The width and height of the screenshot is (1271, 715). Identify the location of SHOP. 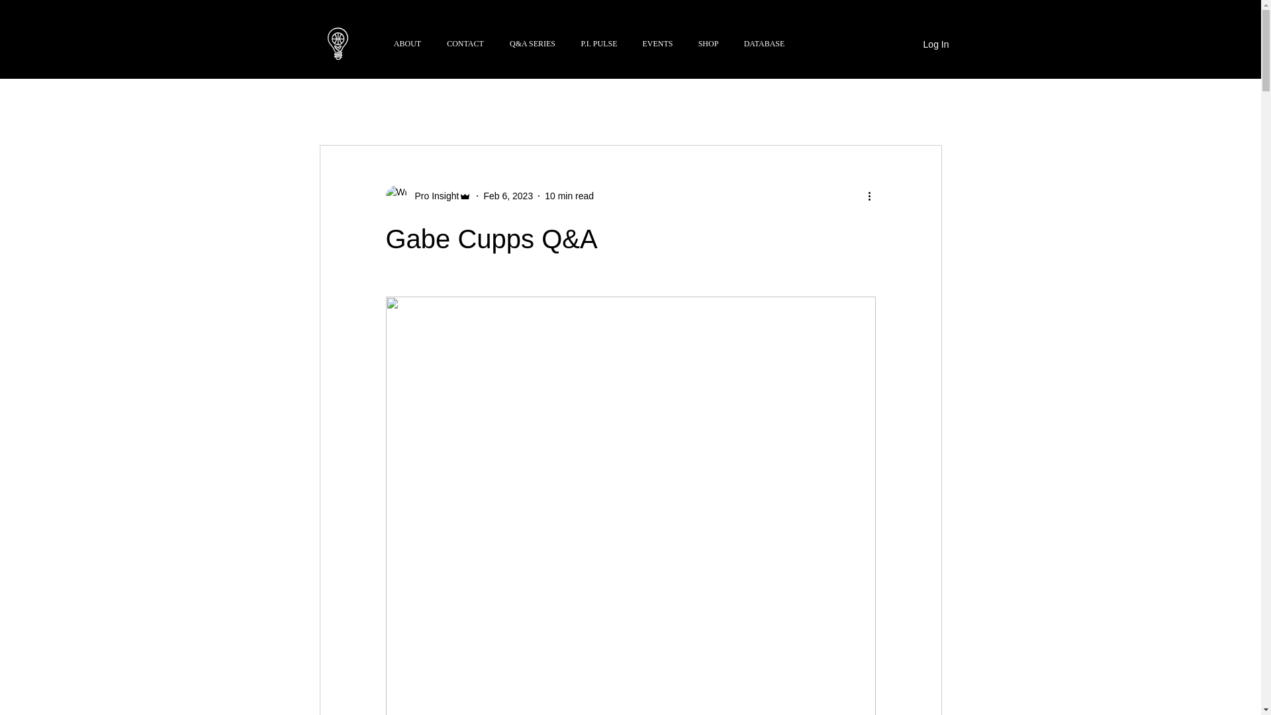
(708, 44).